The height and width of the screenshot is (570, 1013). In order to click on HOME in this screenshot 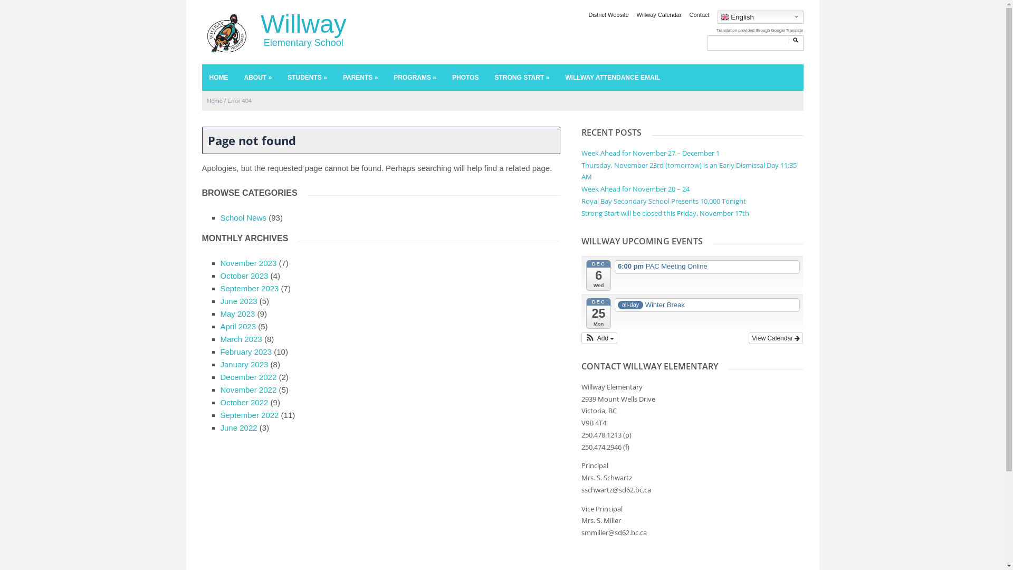, I will do `click(218, 78)`.